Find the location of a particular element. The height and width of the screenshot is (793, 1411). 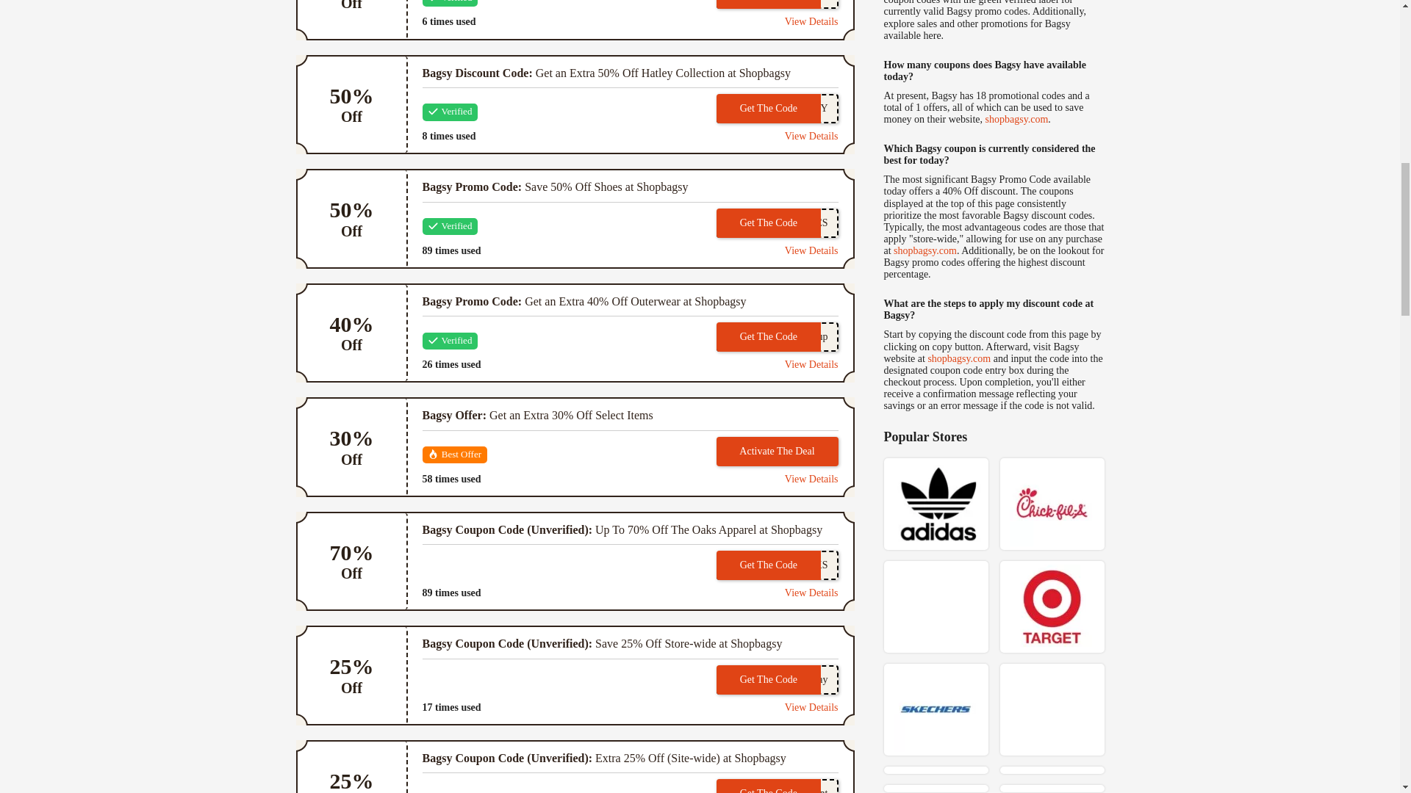

View Details is located at coordinates (776, 4).